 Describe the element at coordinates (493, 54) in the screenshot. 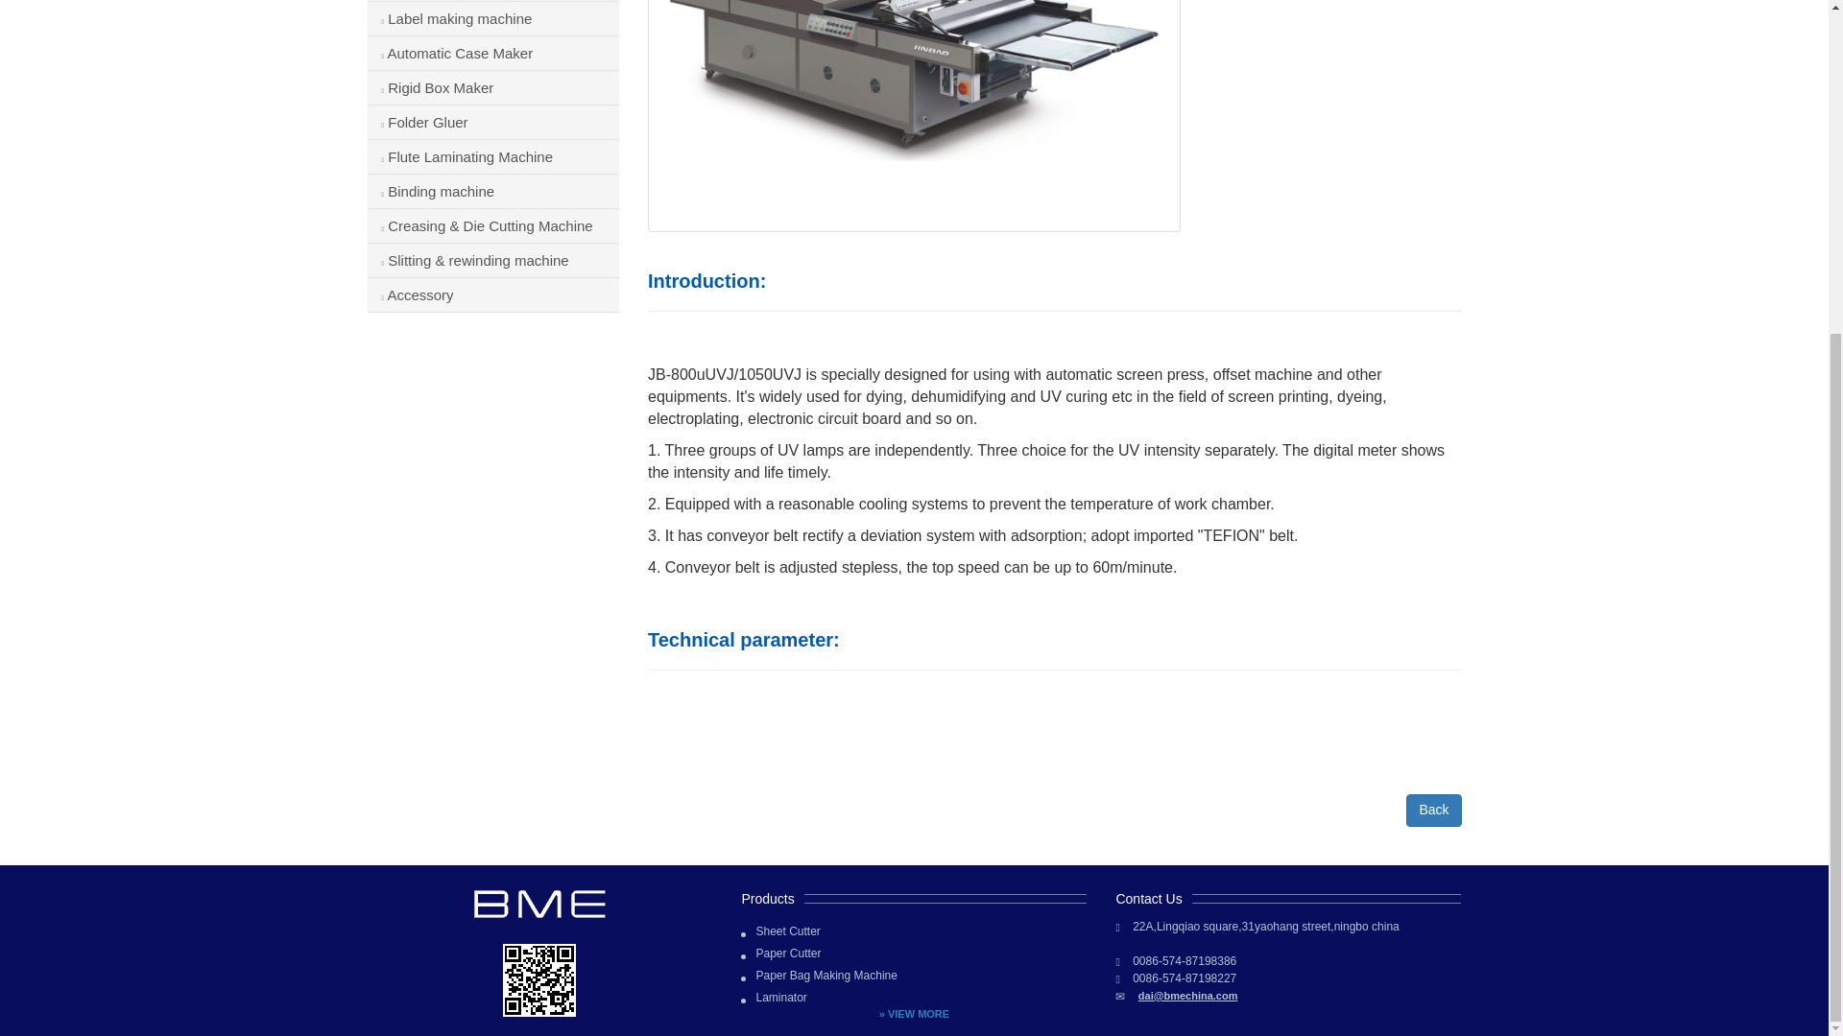

I see `Automatic Case Maker` at that location.